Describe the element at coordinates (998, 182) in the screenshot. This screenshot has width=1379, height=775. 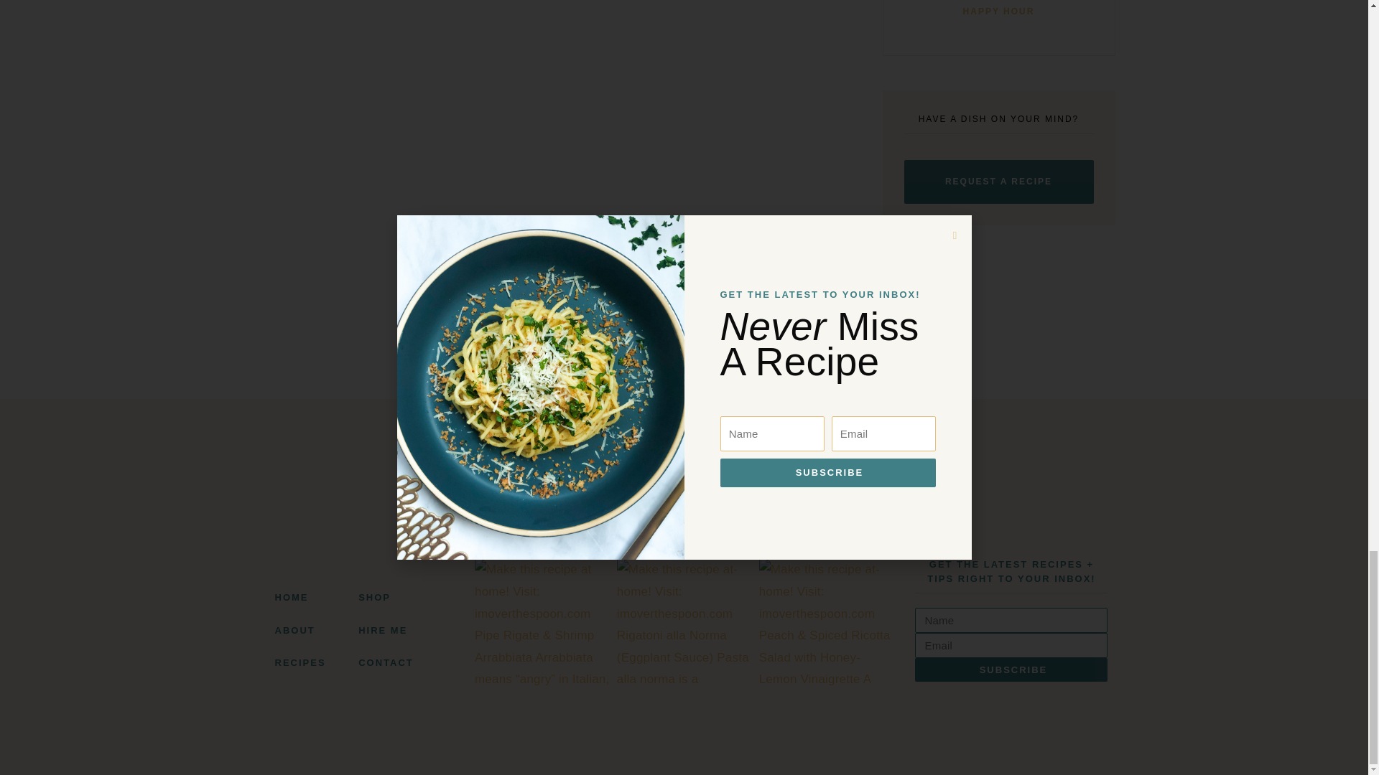
I see `REQUEST A RECIPE` at that location.